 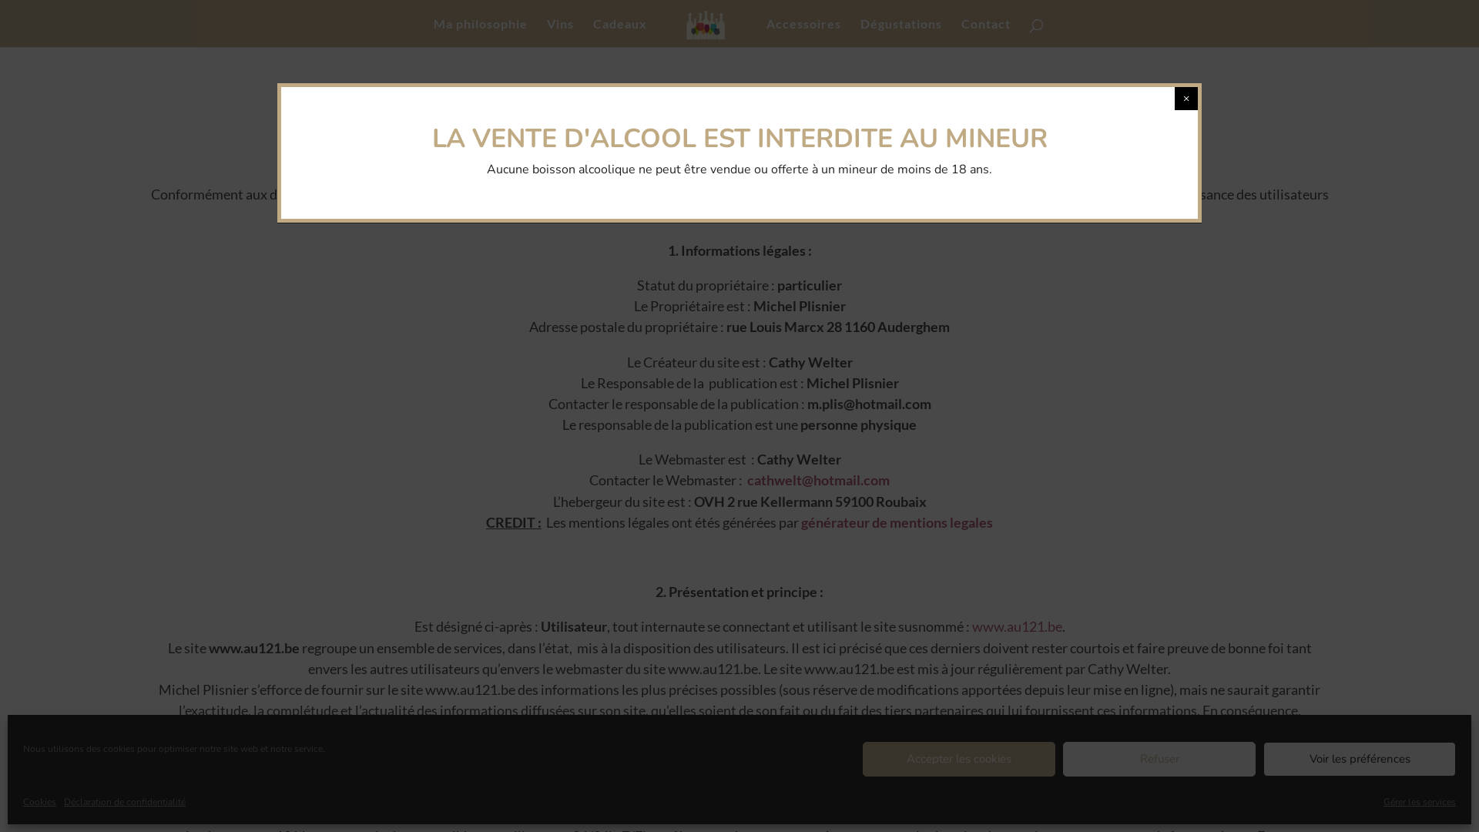 I want to click on Refuser, so click(x=1159, y=760).